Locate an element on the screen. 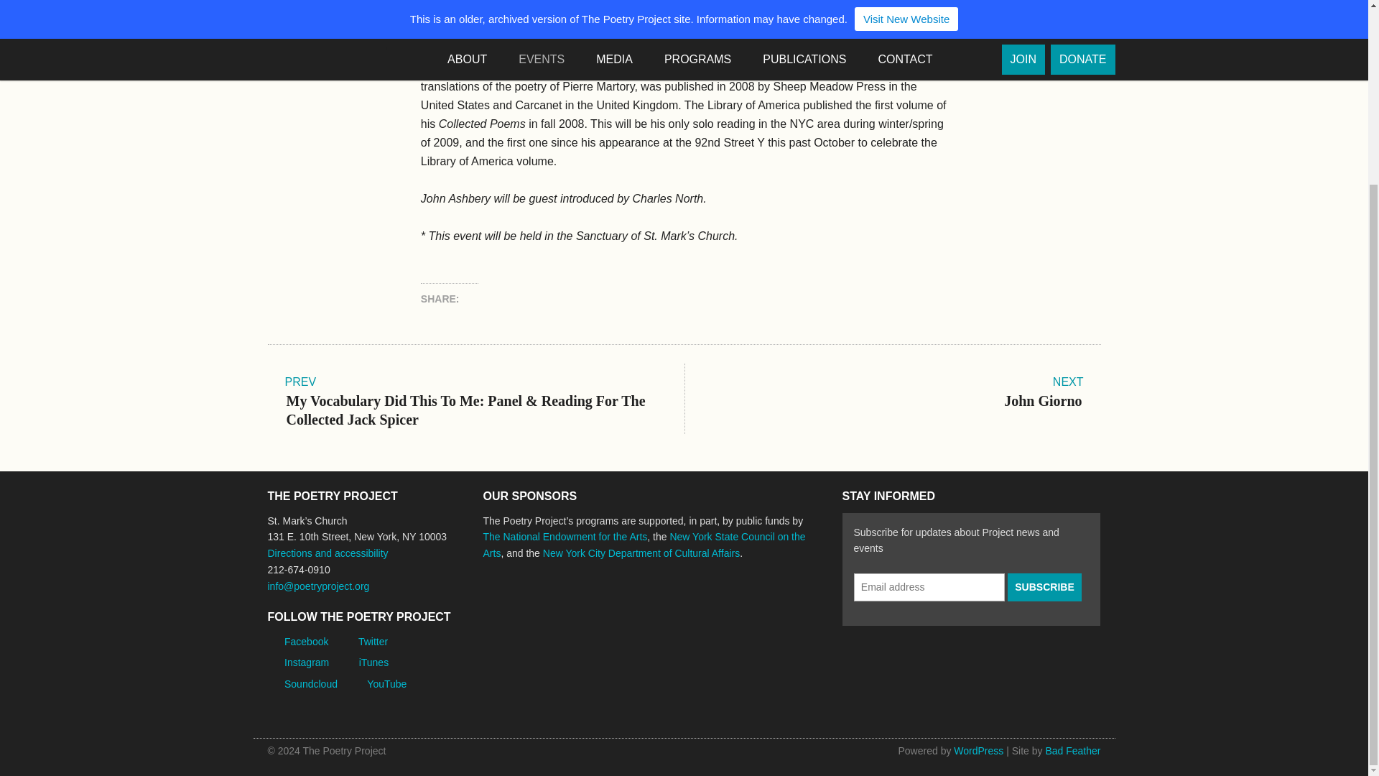 The height and width of the screenshot is (776, 1379). Subscribe is located at coordinates (1044, 588).